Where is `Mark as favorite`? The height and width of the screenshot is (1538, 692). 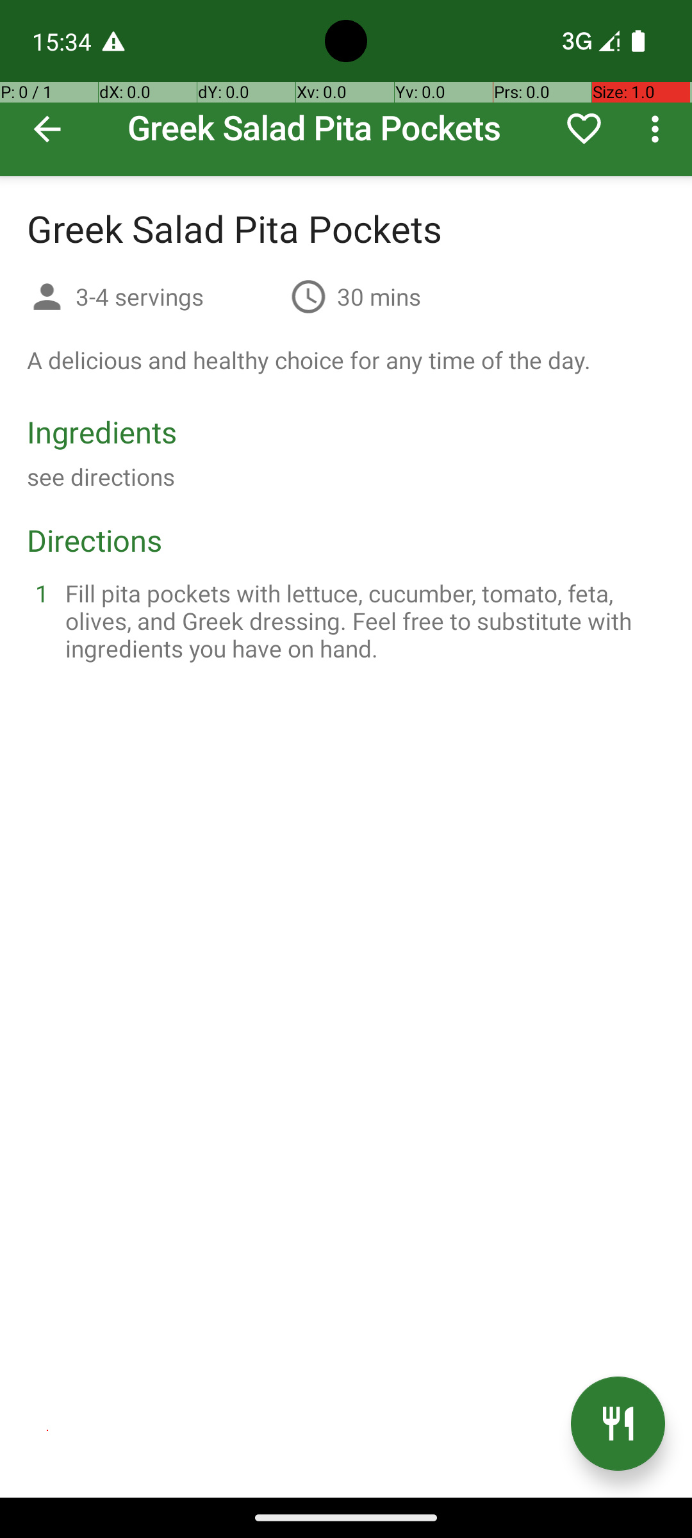 Mark as favorite is located at coordinates (584, 129).